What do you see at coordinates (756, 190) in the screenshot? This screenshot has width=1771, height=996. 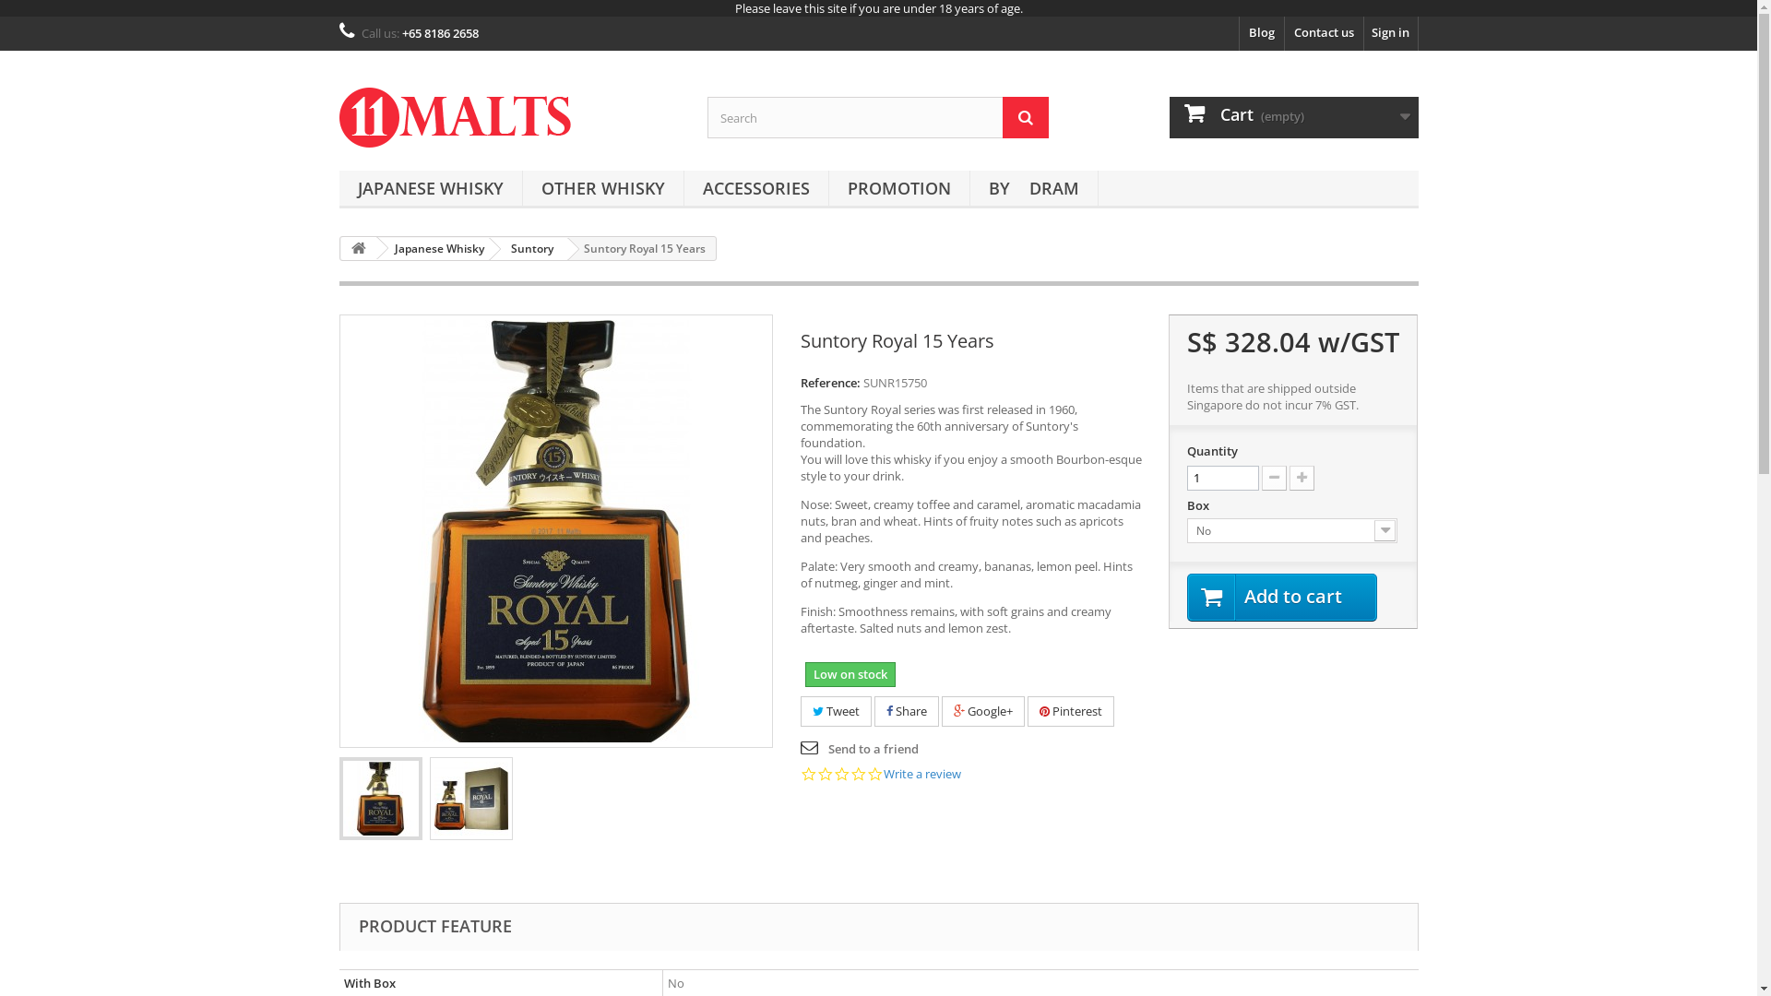 I see `ACCESSORIES` at bounding box center [756, 190].